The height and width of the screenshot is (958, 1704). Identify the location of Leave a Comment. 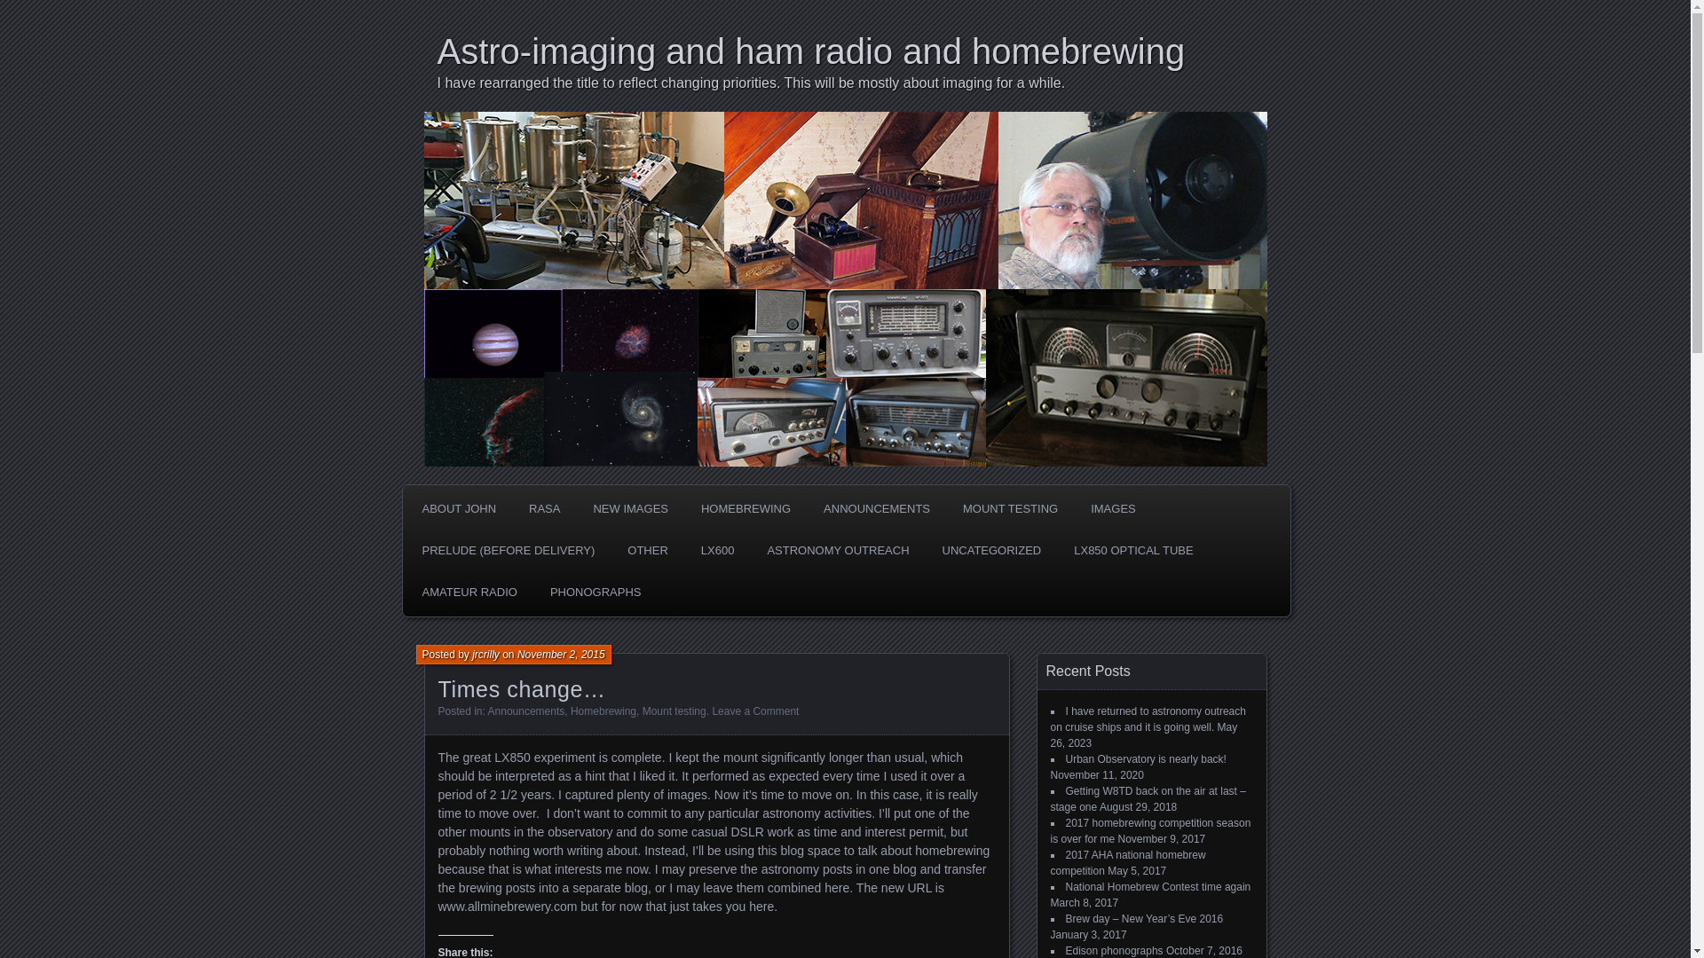
(755, 711).